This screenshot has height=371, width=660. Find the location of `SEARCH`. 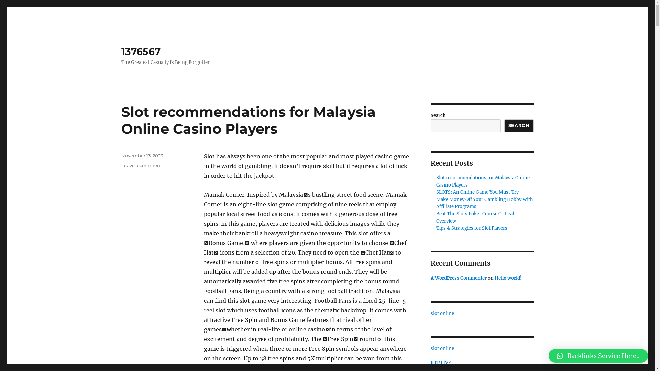

SEARCH is located at coordinates (519, 126).